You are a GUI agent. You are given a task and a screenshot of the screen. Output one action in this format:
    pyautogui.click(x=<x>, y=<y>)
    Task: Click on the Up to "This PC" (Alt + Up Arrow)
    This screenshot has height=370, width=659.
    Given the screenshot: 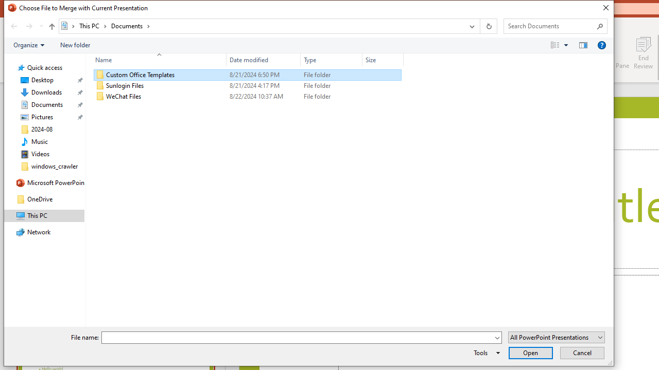 What is the action you would take?
    pyautogui.click(x=51, y=27)
    